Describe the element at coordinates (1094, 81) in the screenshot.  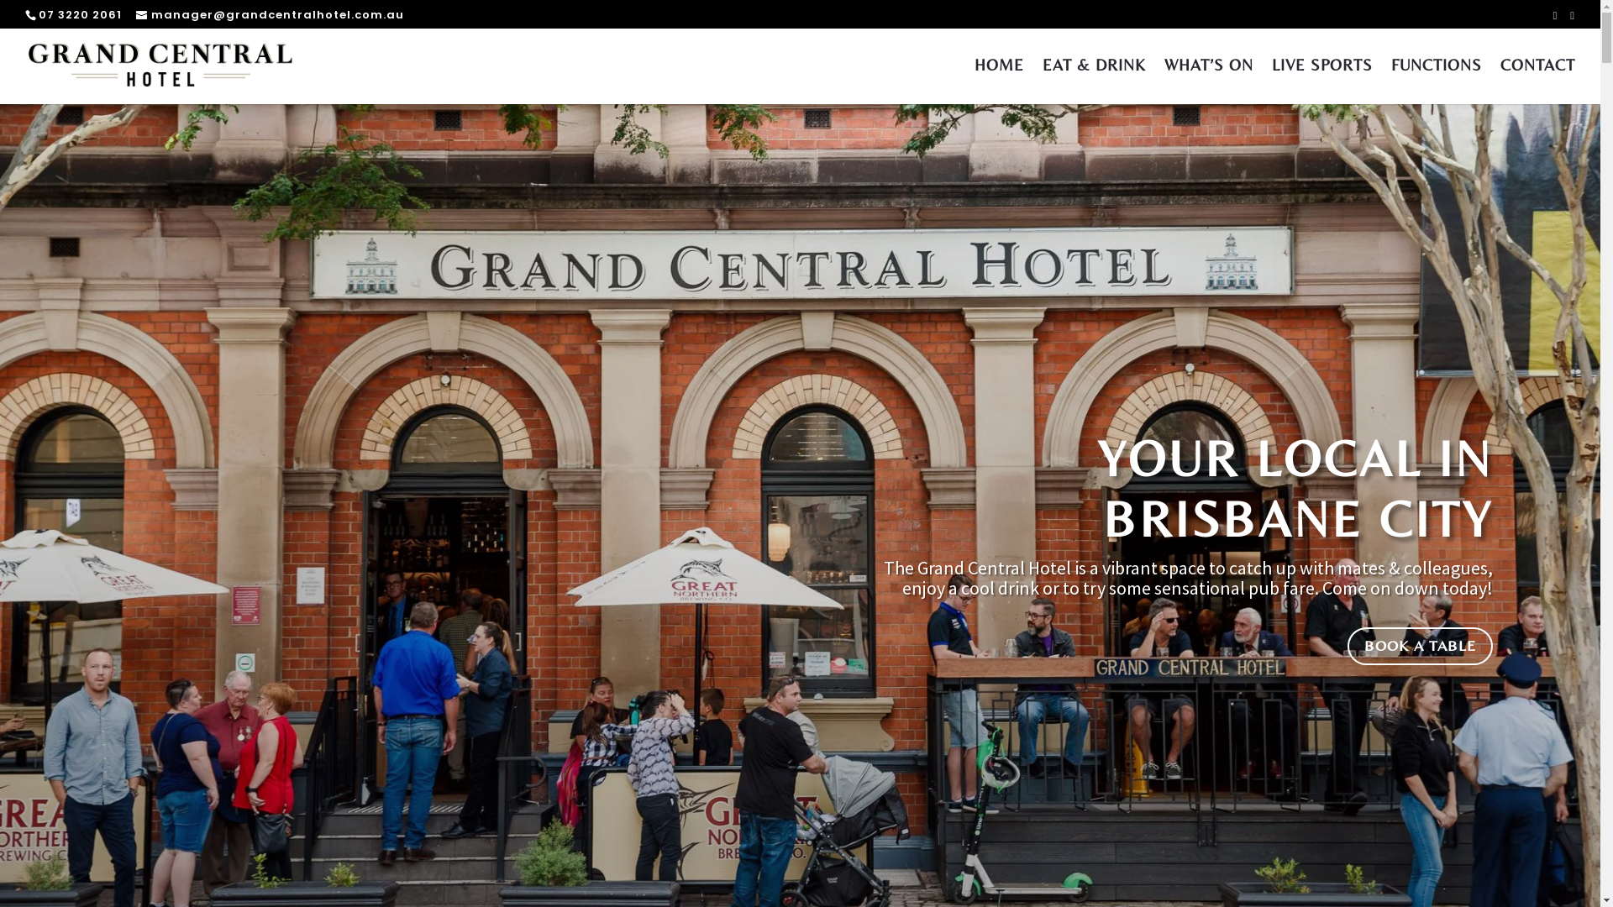
I see `EAT & DRINK` at that location.